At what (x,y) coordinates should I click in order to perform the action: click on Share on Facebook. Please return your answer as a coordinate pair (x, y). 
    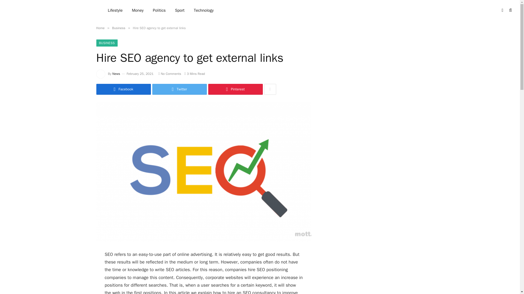
    Looking at the image, I should click on (123, 89).